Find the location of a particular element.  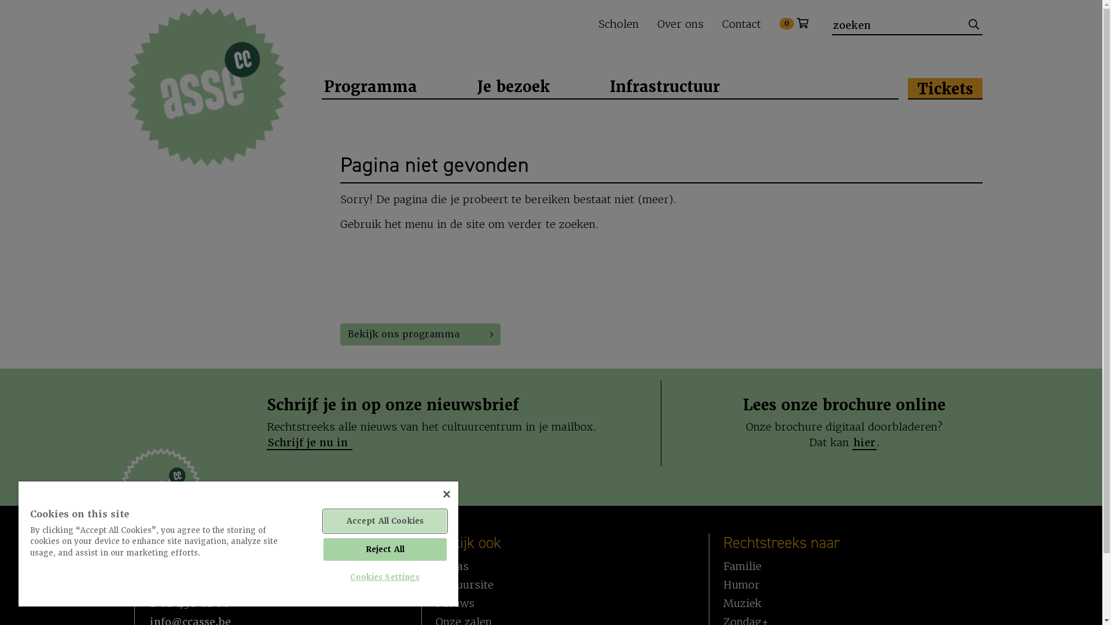

Tickets is located at coordinates (944, 88).